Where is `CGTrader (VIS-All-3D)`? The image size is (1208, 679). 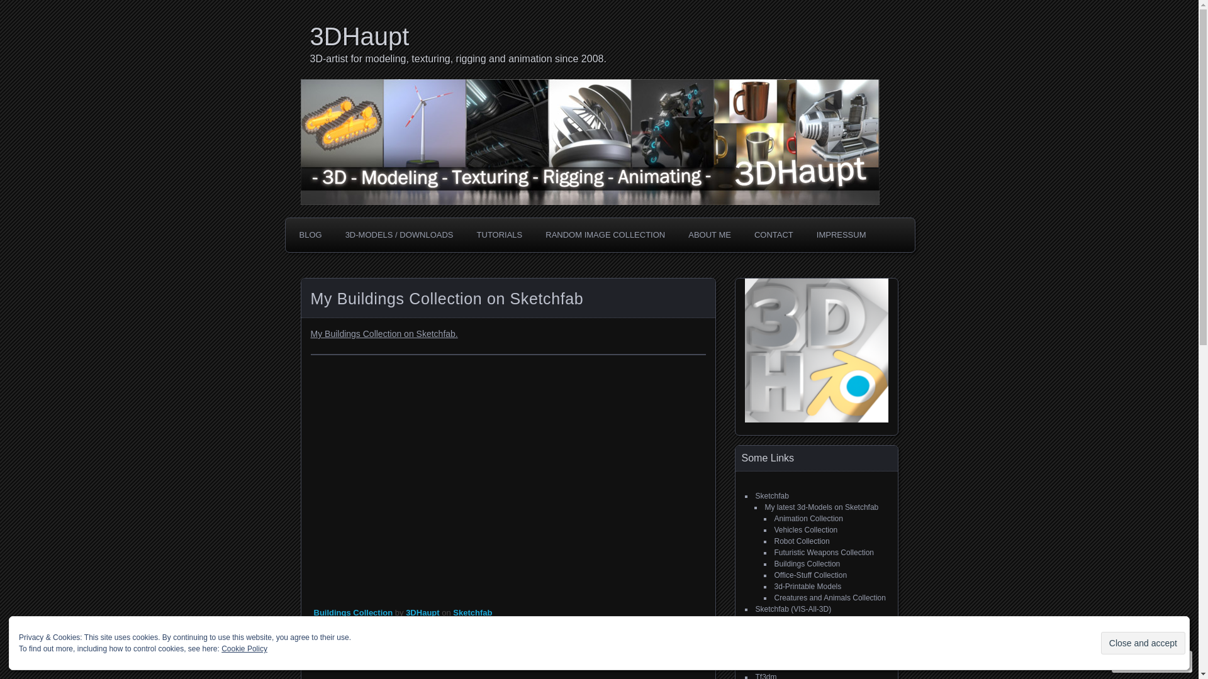 CGTrader (VIS-All-3D) is located at coordinates (793, 643).